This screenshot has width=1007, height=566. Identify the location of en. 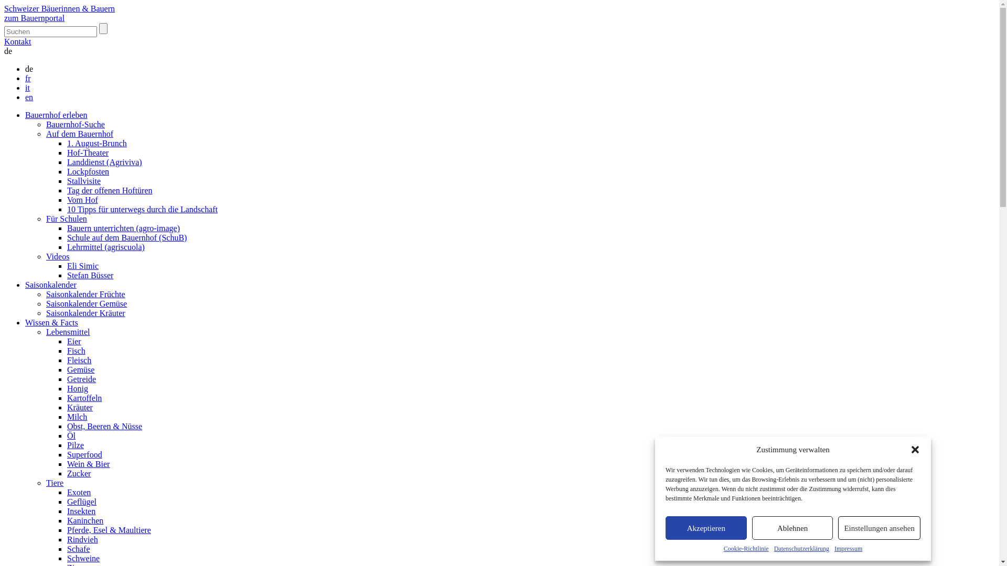
(29, 97).